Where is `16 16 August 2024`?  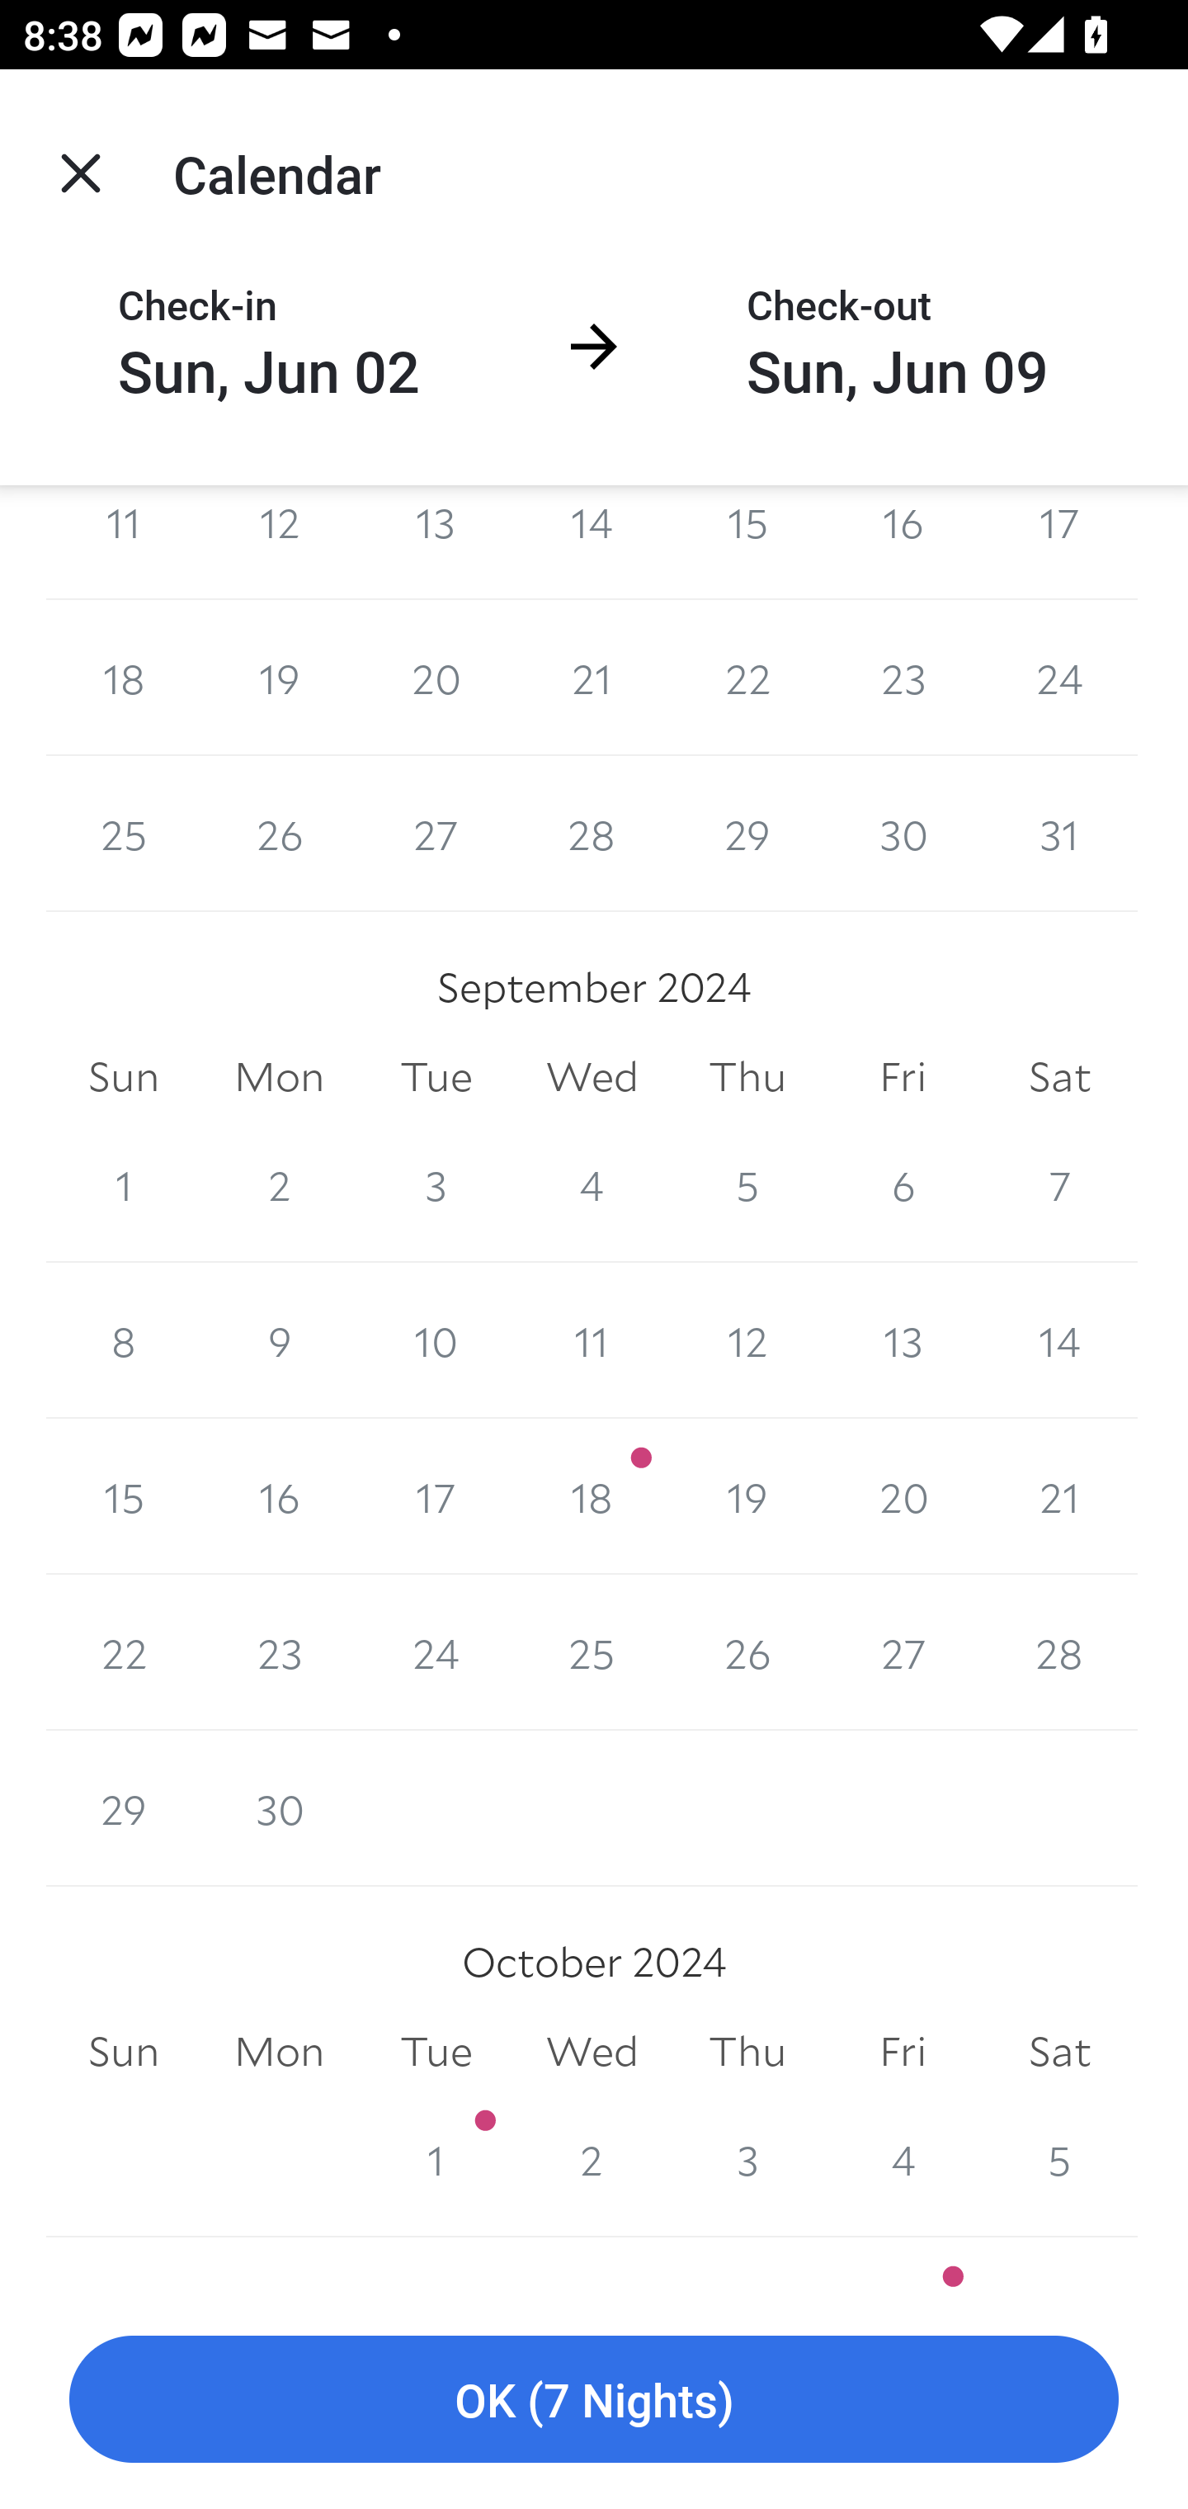
16 16 August 2024 is located at coordinates (903, 541).